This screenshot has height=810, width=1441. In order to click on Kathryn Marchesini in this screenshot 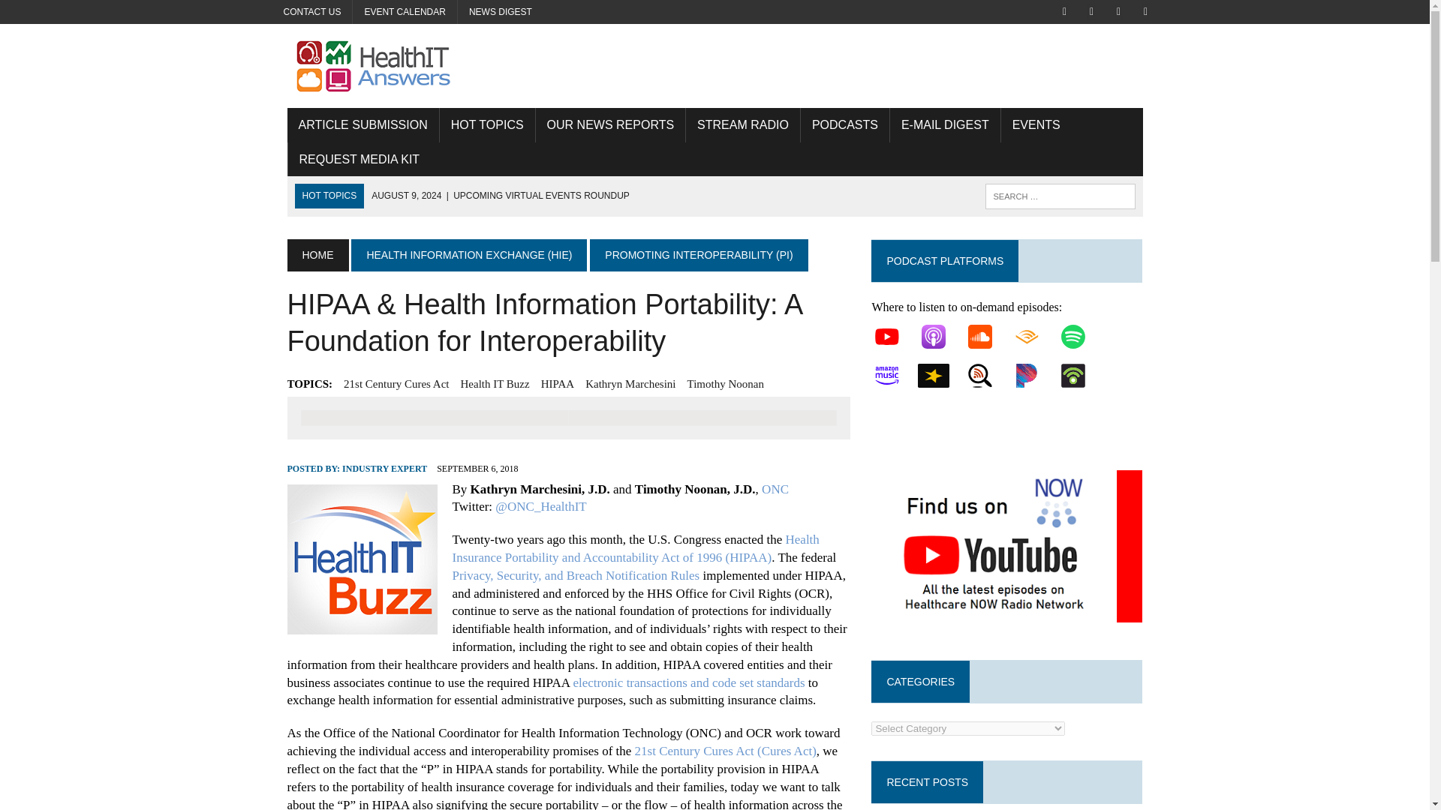, I will do `click(630, 384)`.